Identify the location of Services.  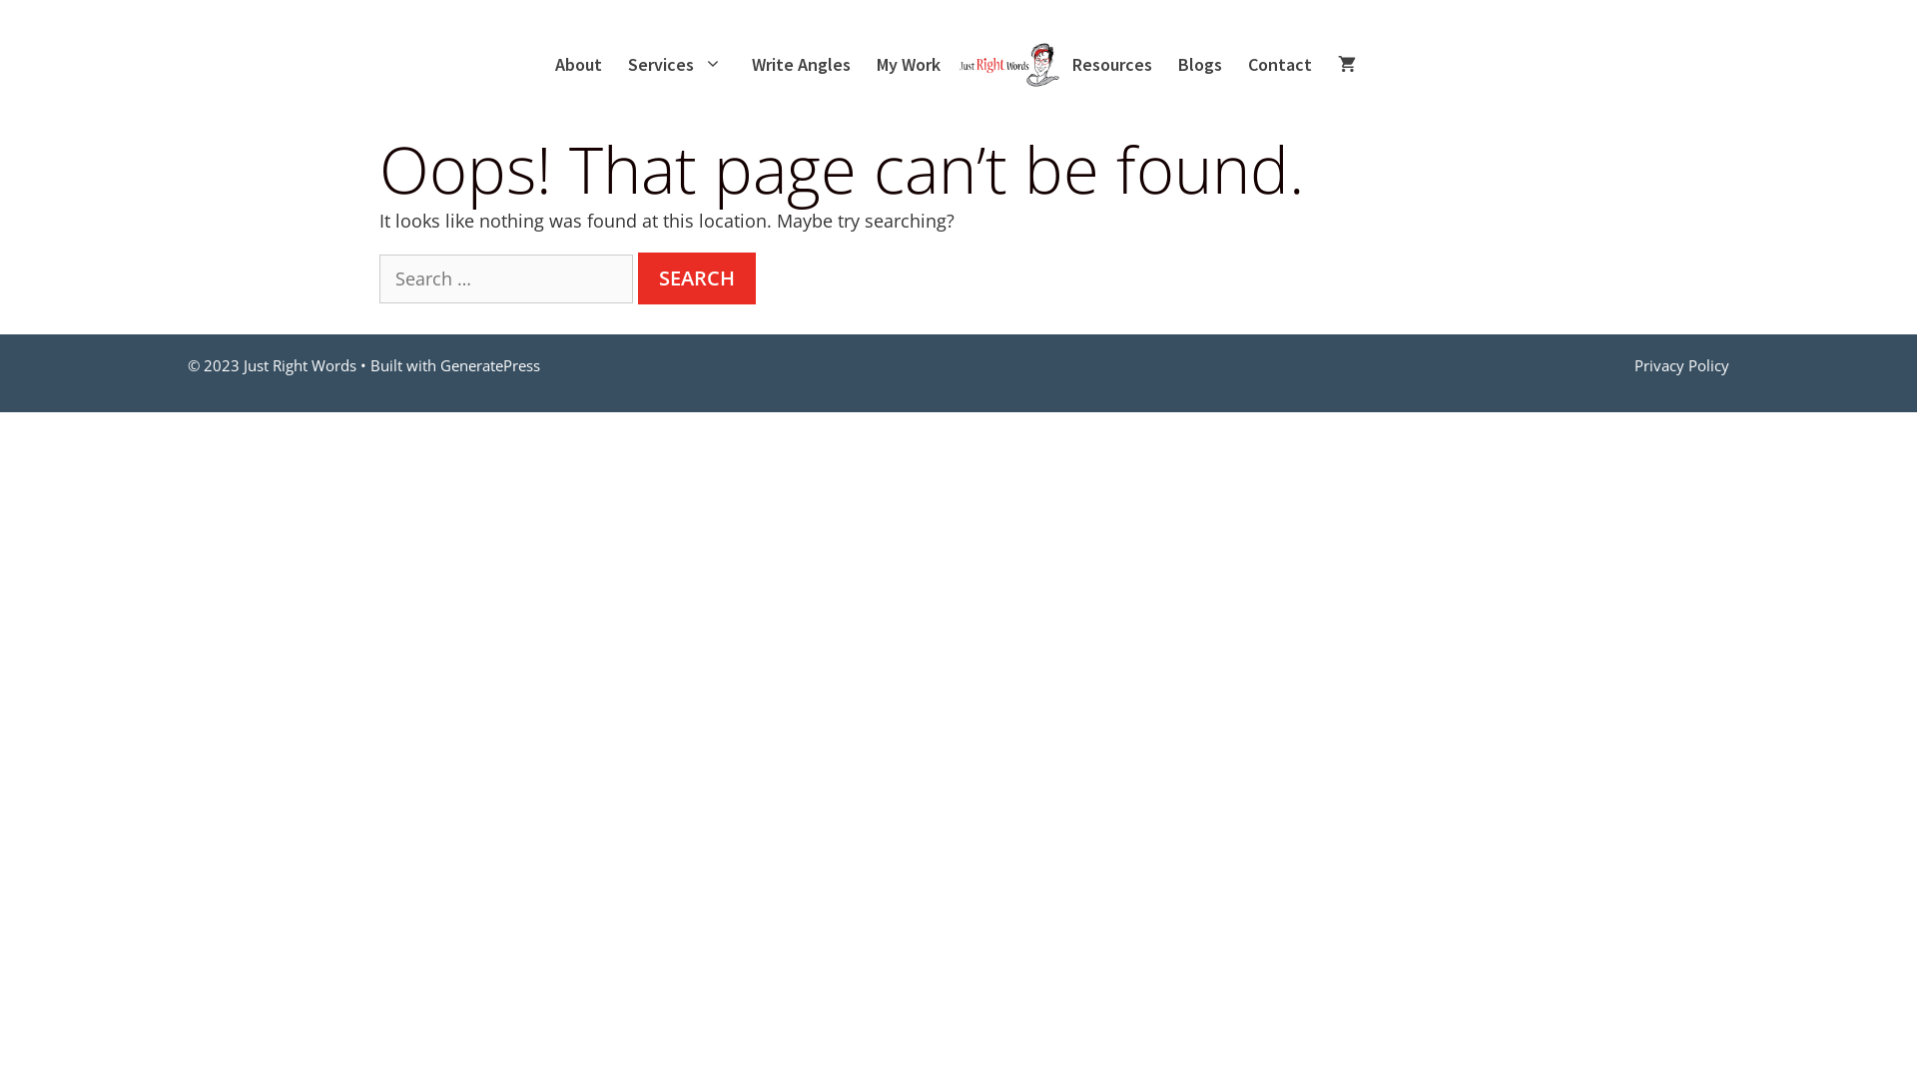
(680, 65).